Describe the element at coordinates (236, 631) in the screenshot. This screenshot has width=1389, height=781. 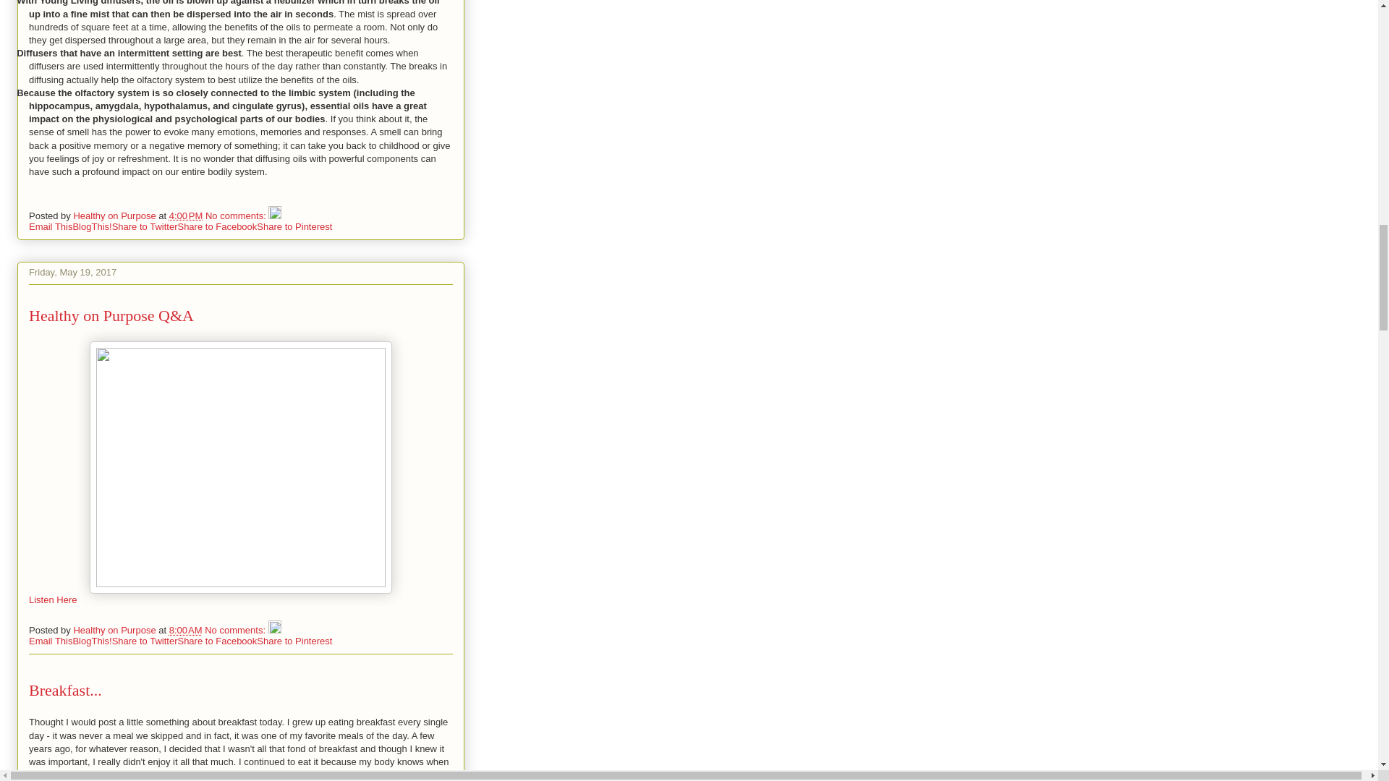
I see `No comments:` at that location.